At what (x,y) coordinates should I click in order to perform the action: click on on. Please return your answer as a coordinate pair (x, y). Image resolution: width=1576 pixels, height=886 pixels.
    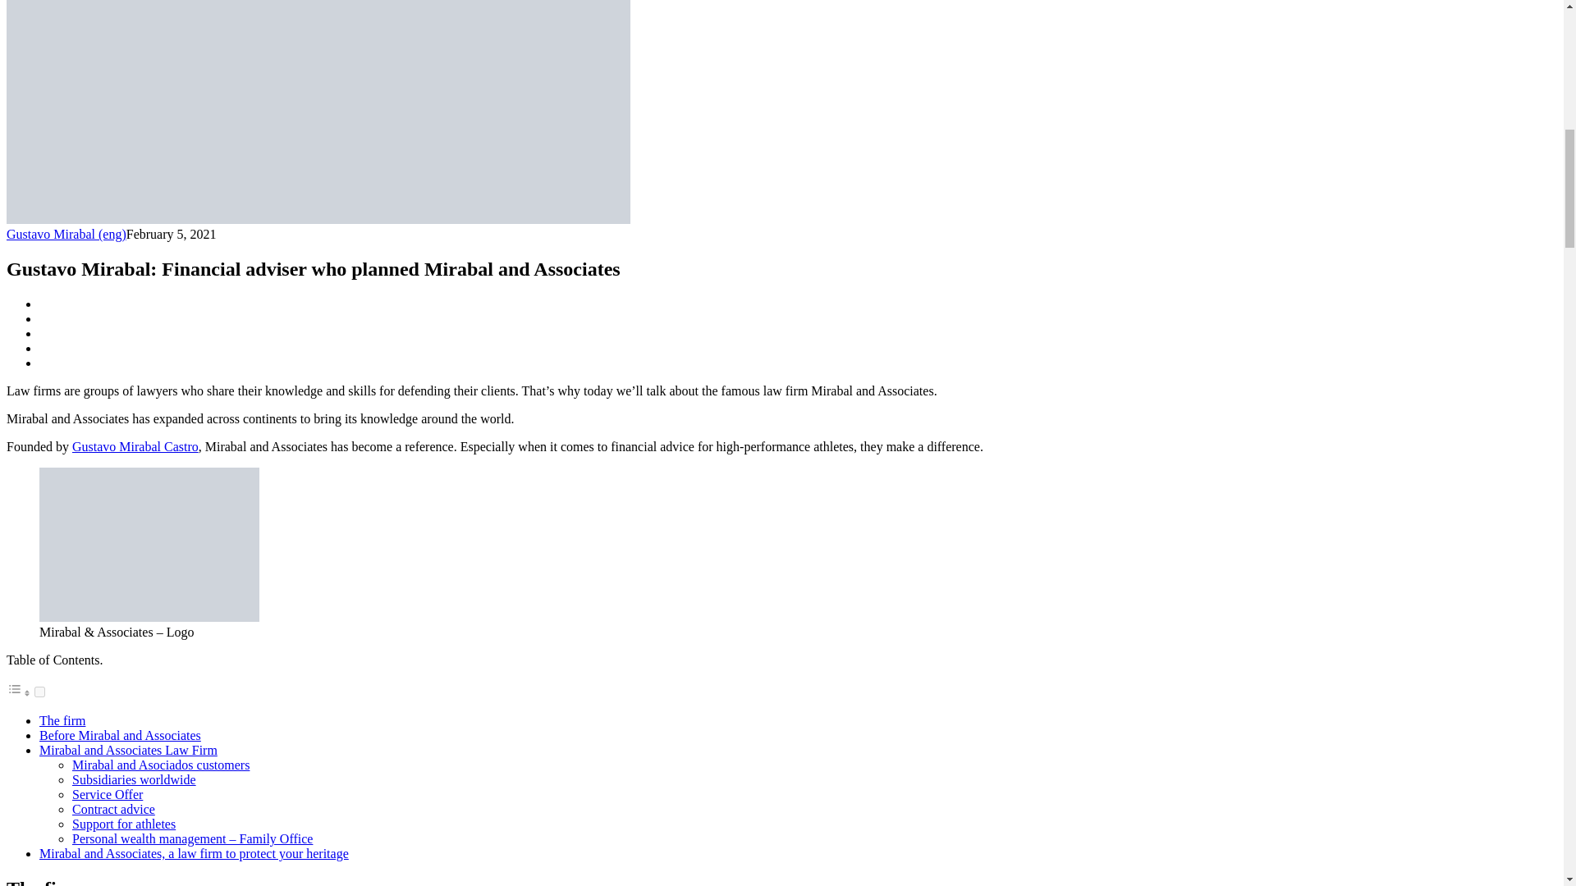
    Looking at the image, I should click on (39, 692).